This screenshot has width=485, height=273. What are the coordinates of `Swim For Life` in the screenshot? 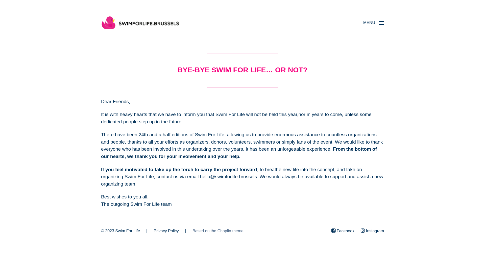 It's located at (128, 231).